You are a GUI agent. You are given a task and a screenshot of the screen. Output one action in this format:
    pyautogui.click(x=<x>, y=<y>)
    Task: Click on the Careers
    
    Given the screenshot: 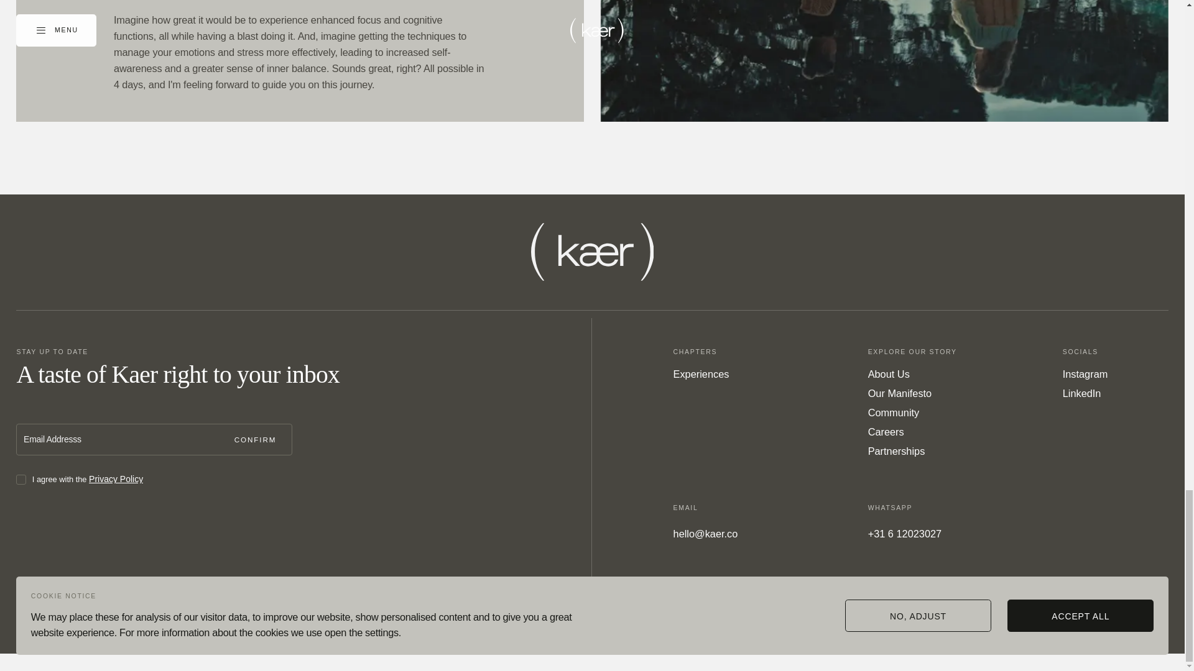 What is the action you would take?
    pyautogui.click(x=886, y=431)
    